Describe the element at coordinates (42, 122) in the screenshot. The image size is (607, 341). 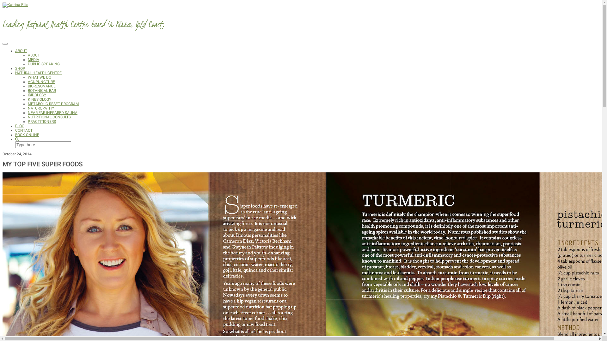
I see `PRACTITIONERS` at that location.